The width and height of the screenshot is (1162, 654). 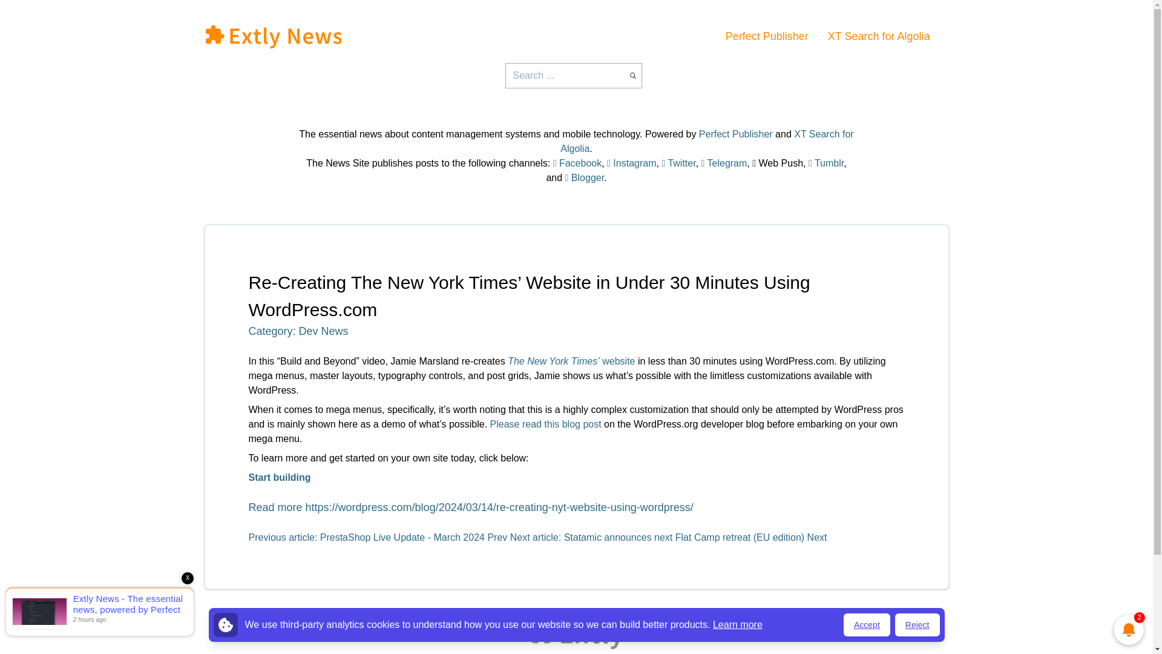 What do you see at coordinates (585, 178) in the screenshot?
I see `Blogger` at bounding box center [585, 178].